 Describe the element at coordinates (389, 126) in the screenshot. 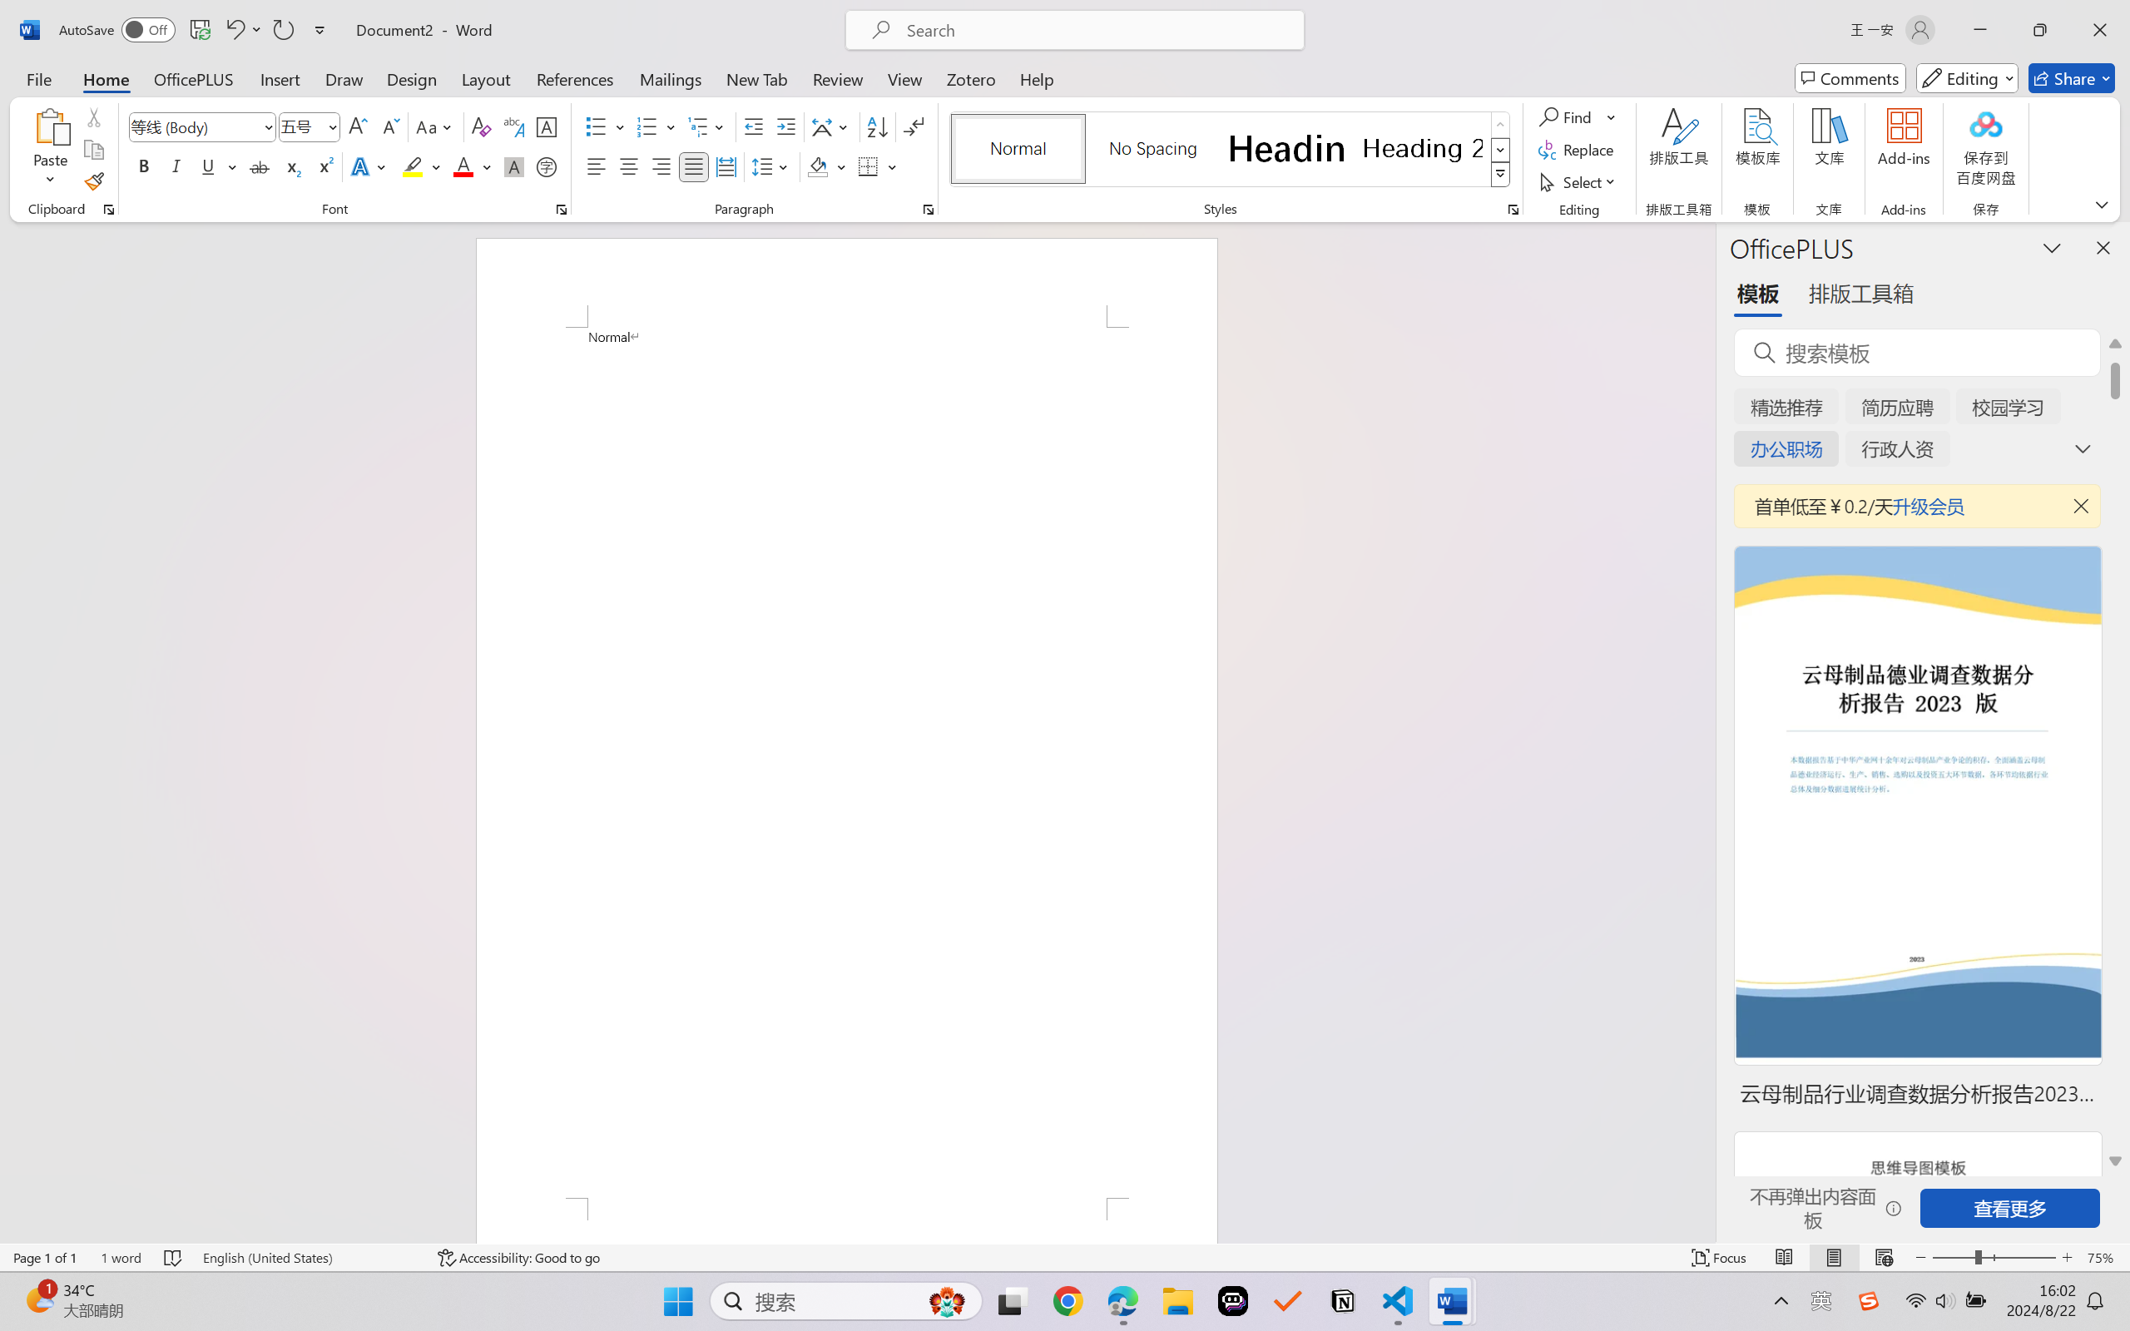

I see `Shrink Font` at that location.